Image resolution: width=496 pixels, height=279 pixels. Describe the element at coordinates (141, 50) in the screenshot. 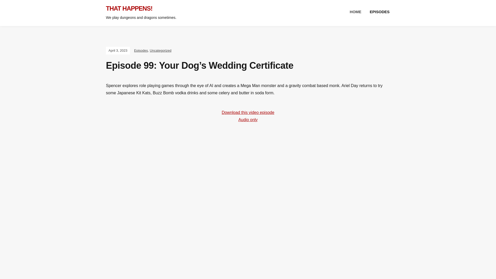

I see `Episodes` at that location.